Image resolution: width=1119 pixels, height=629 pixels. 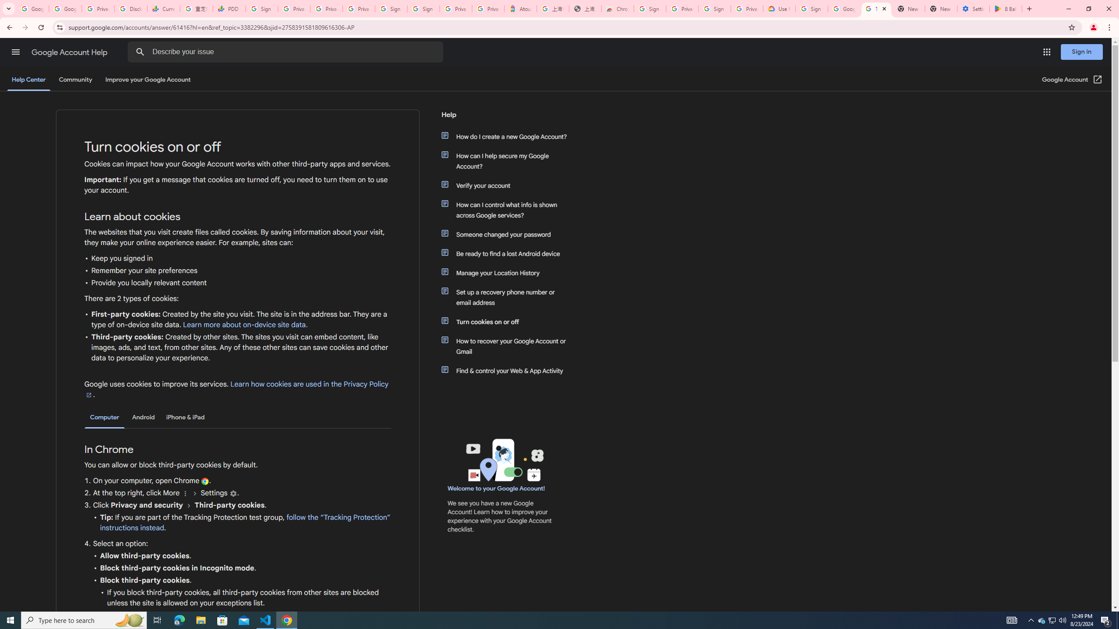 What do you see at coordinates (508, 161) in the screenshot?
I see `How can I help secure my Google Account?` at bounding box center [508, 161].